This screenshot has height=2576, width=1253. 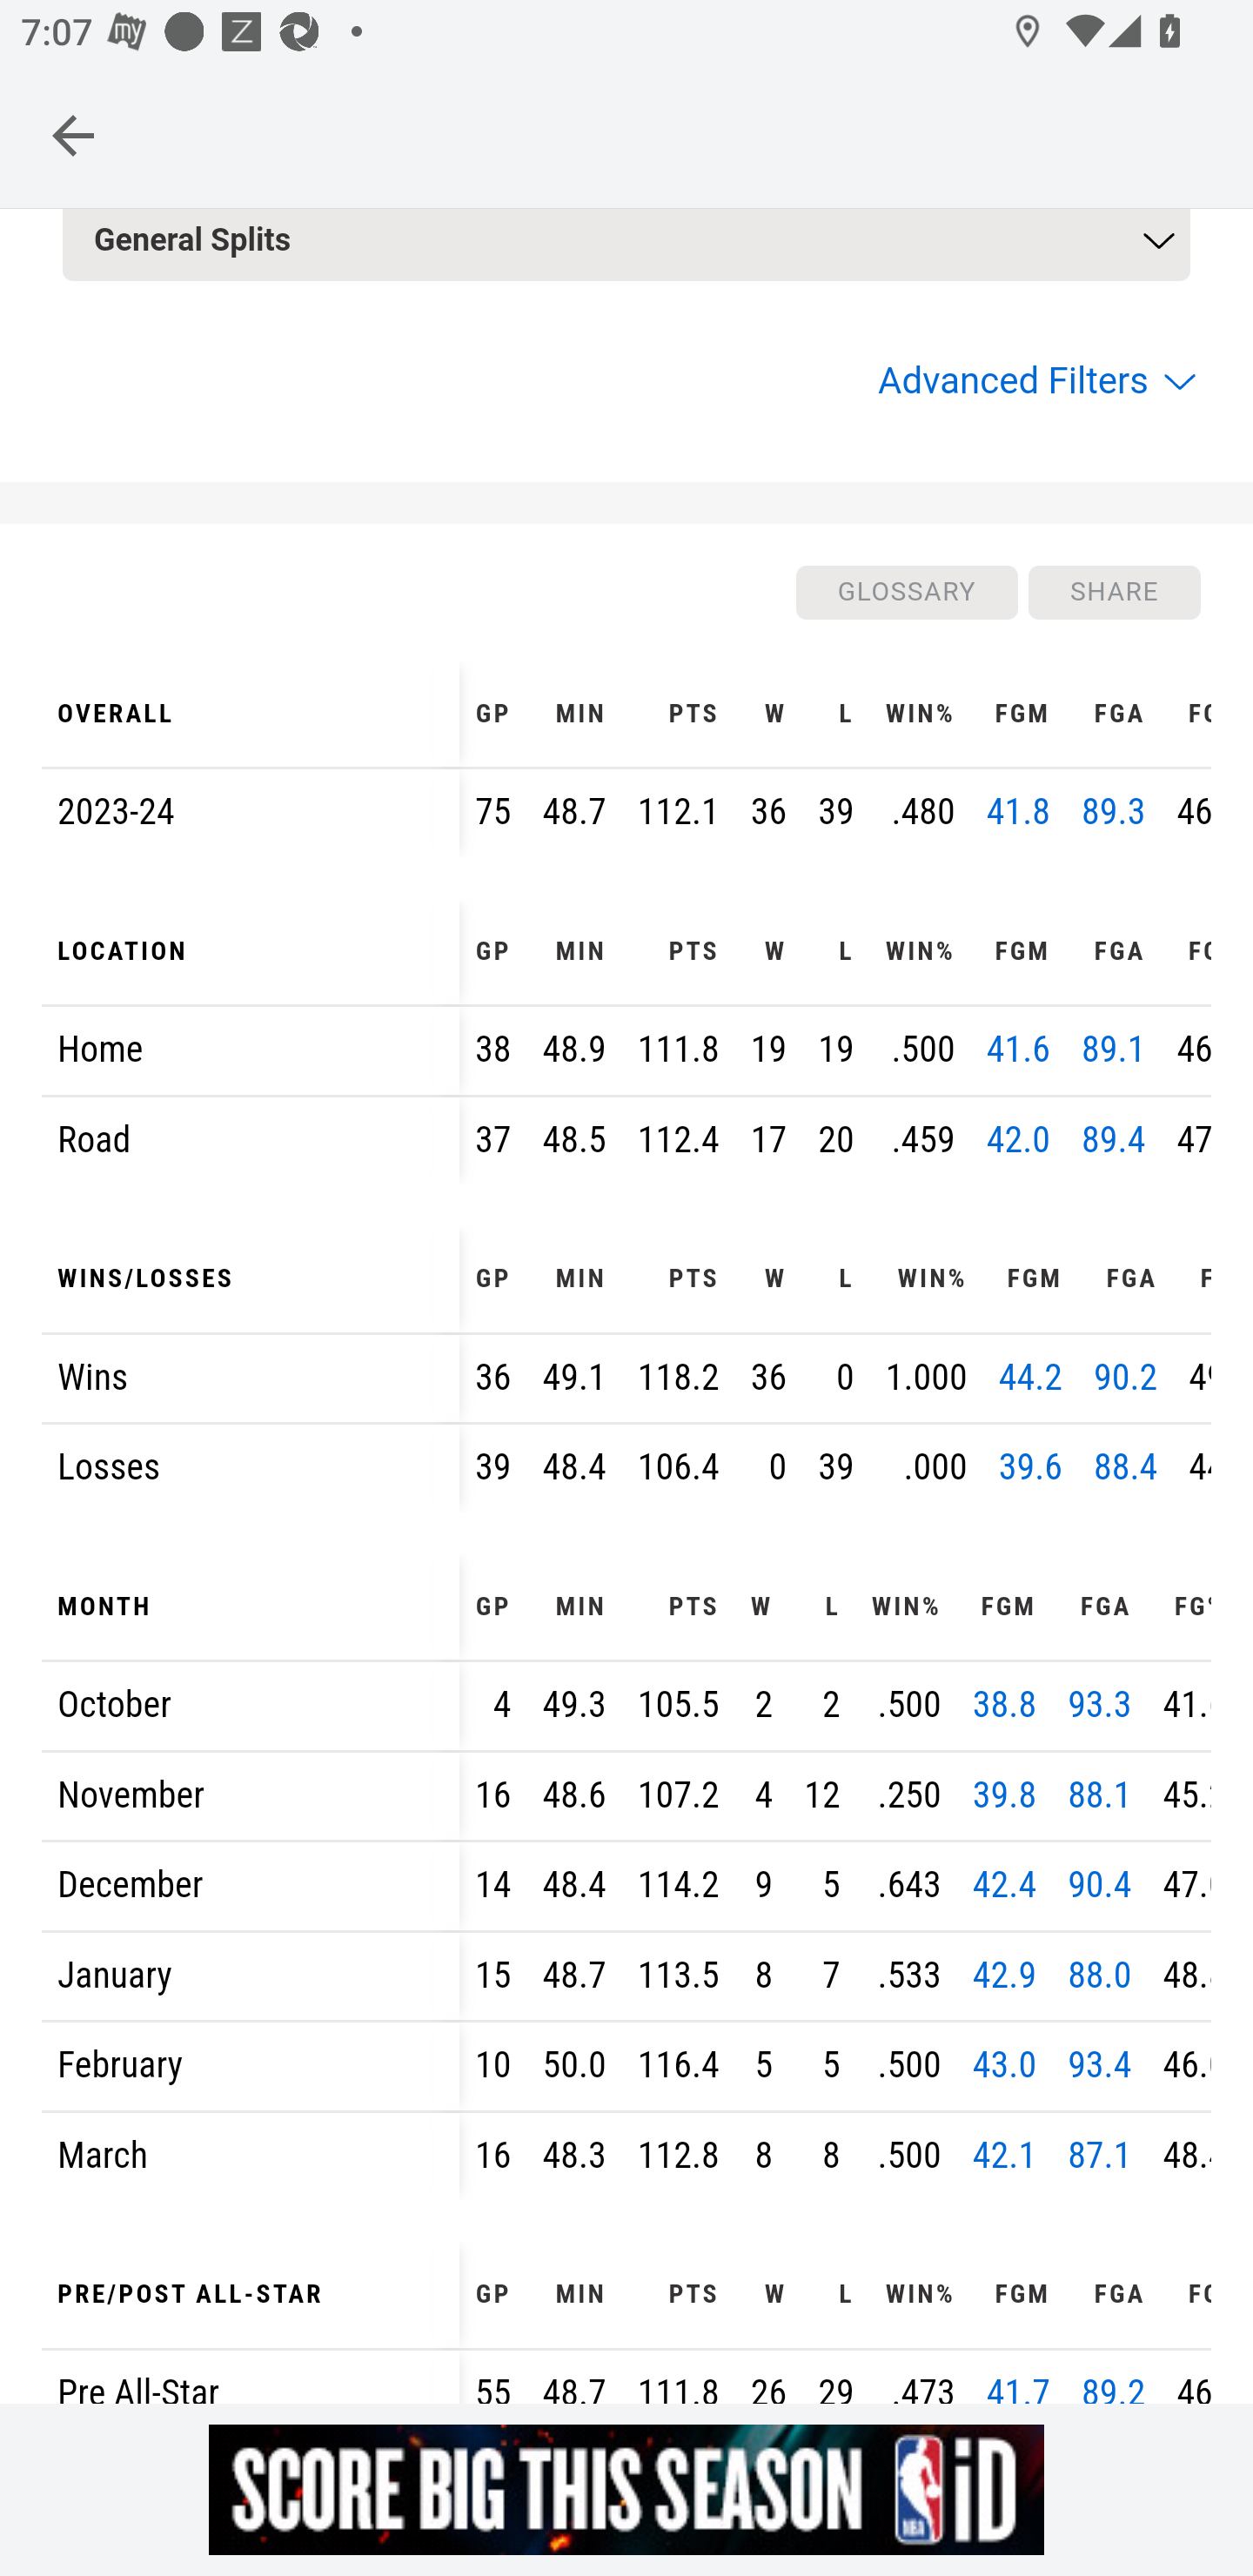 I want to click on 89.2, so click(x=1113, y=2386).